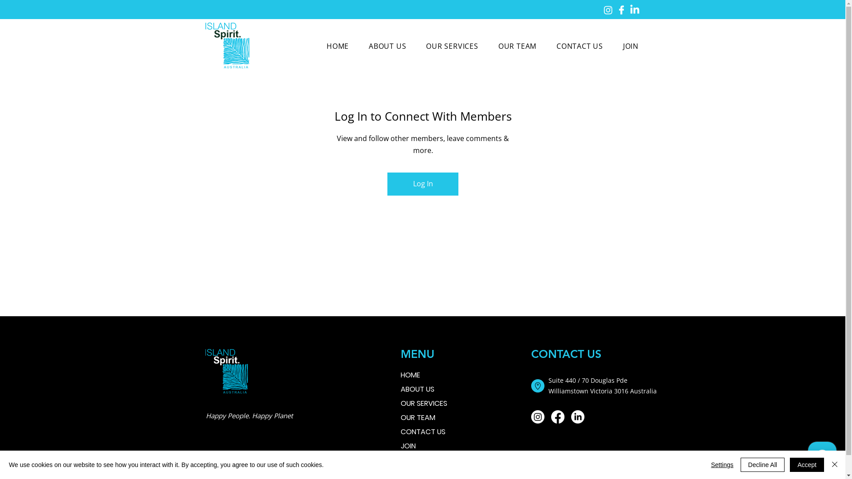 This screenshot has height=479, width=852. What do you see at coordinates (631, 46) in the screenshot?
I see `JOIN` at bounding box center [631, 46].